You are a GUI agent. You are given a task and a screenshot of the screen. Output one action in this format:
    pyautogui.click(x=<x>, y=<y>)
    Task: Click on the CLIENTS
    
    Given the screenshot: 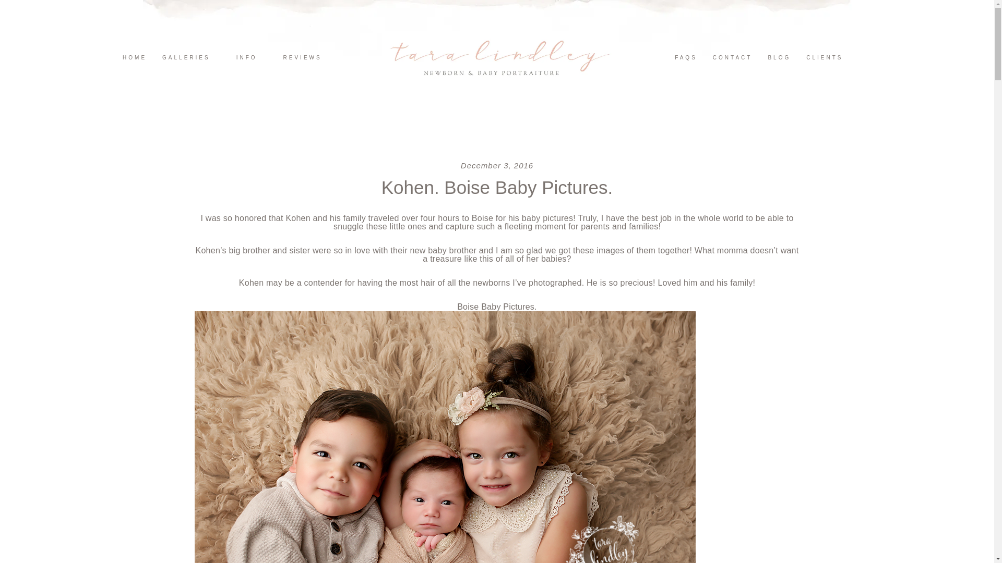 What is the action you would take?
    pyautogui.click(x=824, y=57)
    